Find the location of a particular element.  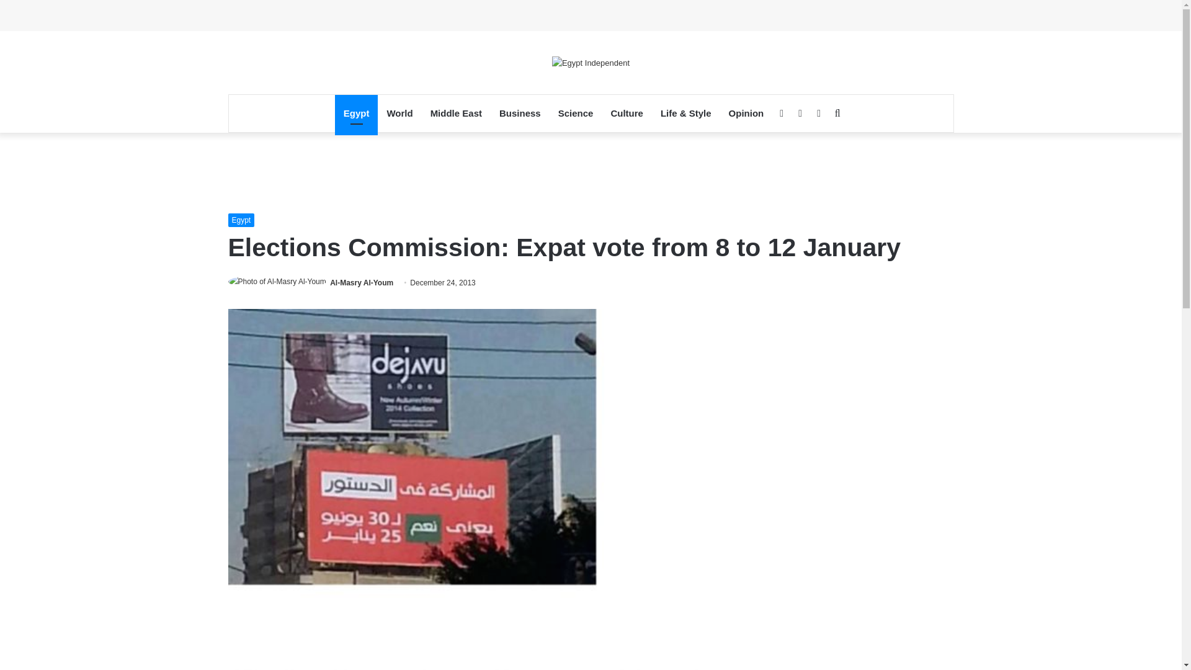

Facebook is located at coordinates (781, 113).